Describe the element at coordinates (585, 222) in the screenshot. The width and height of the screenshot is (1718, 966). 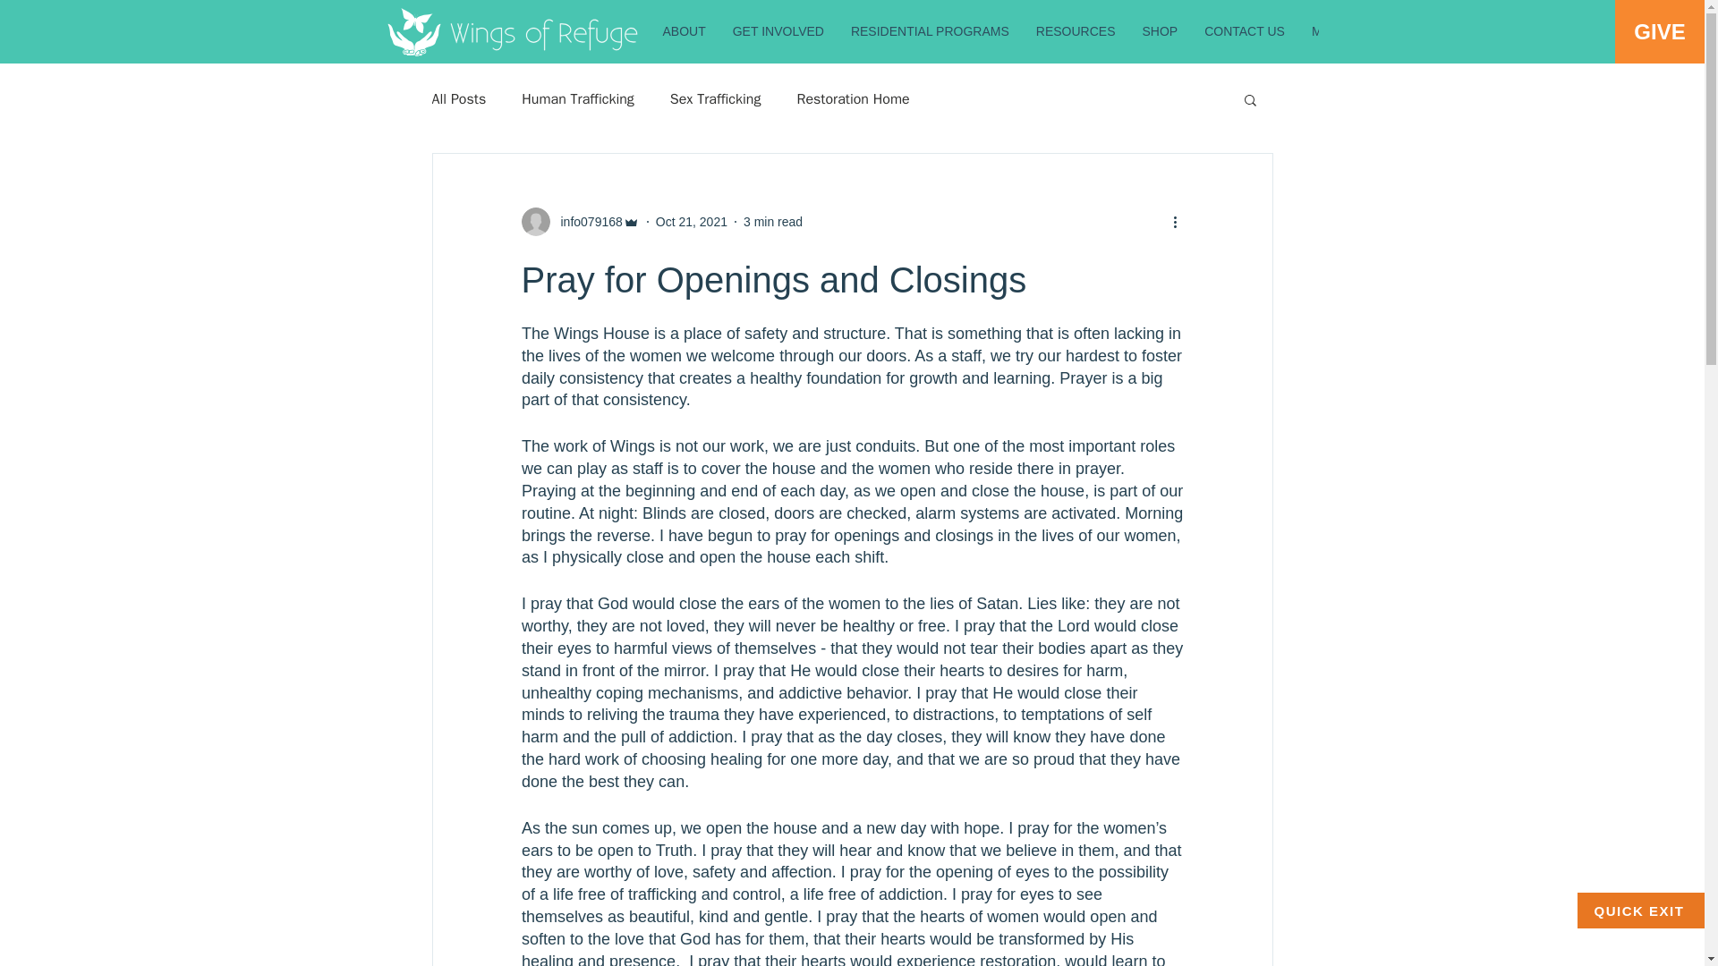
I see `info079168` at that location.